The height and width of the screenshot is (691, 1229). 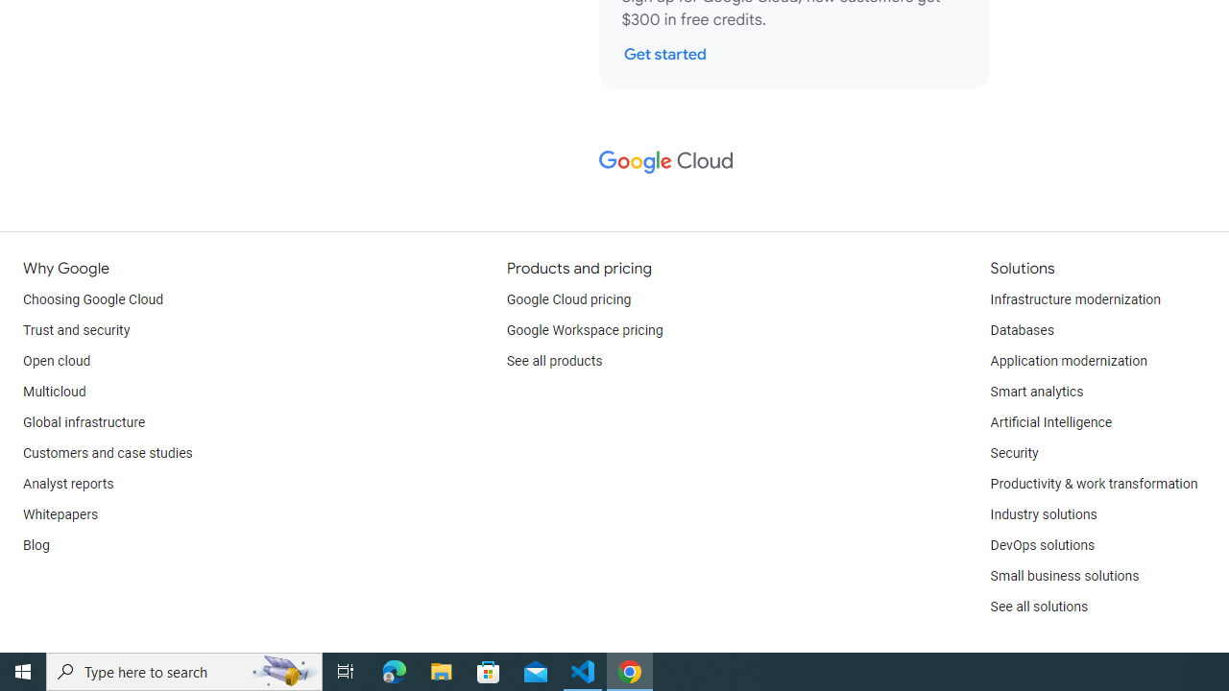 What do you see at coordinates (108, 453) in the screenshot?
I see `Customers and case studies` at bounding box center [108, 453].